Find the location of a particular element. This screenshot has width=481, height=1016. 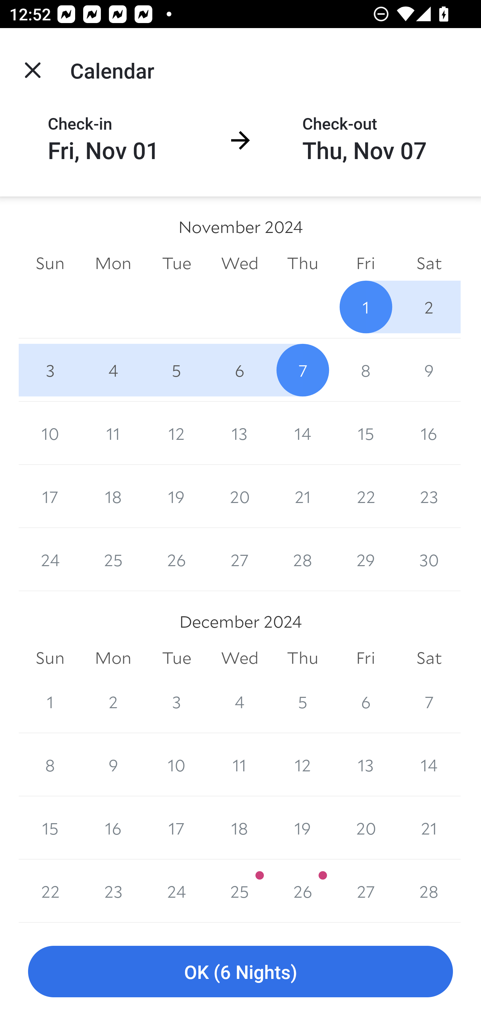

9 9 December 2024 is located at coordinates (113, 765).